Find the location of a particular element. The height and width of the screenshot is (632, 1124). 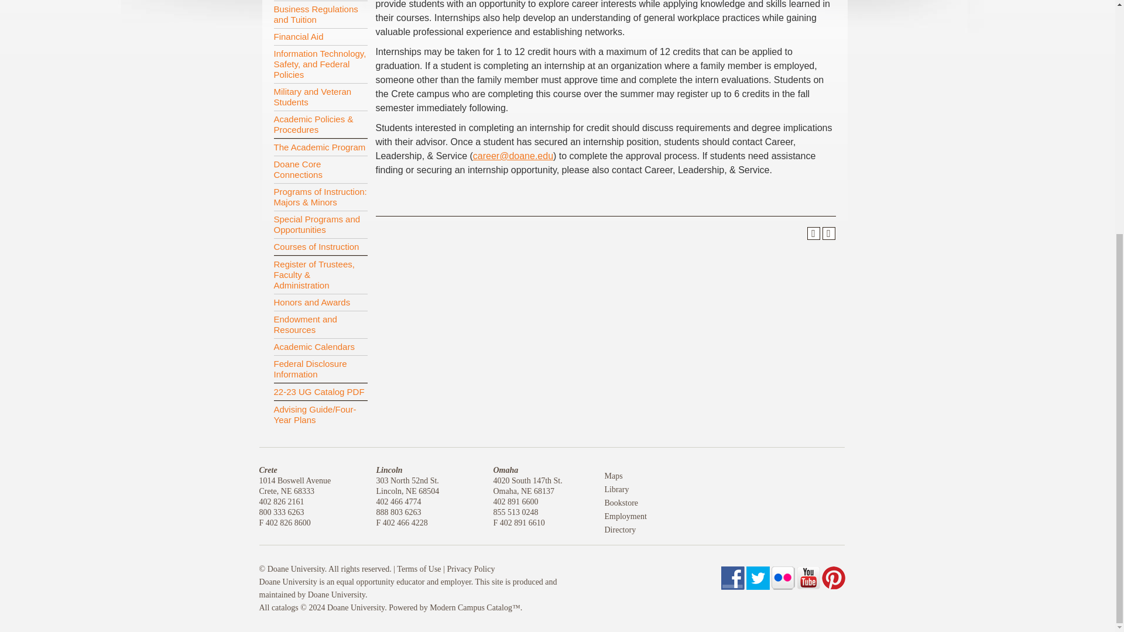

Honors and Awards is located at coordinates (321, 302).